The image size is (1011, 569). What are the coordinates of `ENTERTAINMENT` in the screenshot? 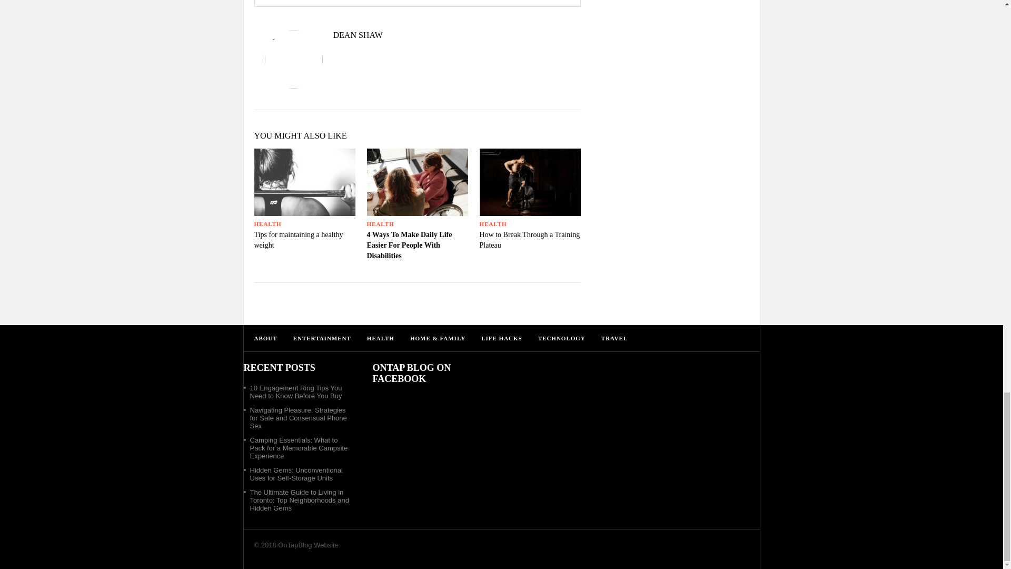 It's located at (322, 338).